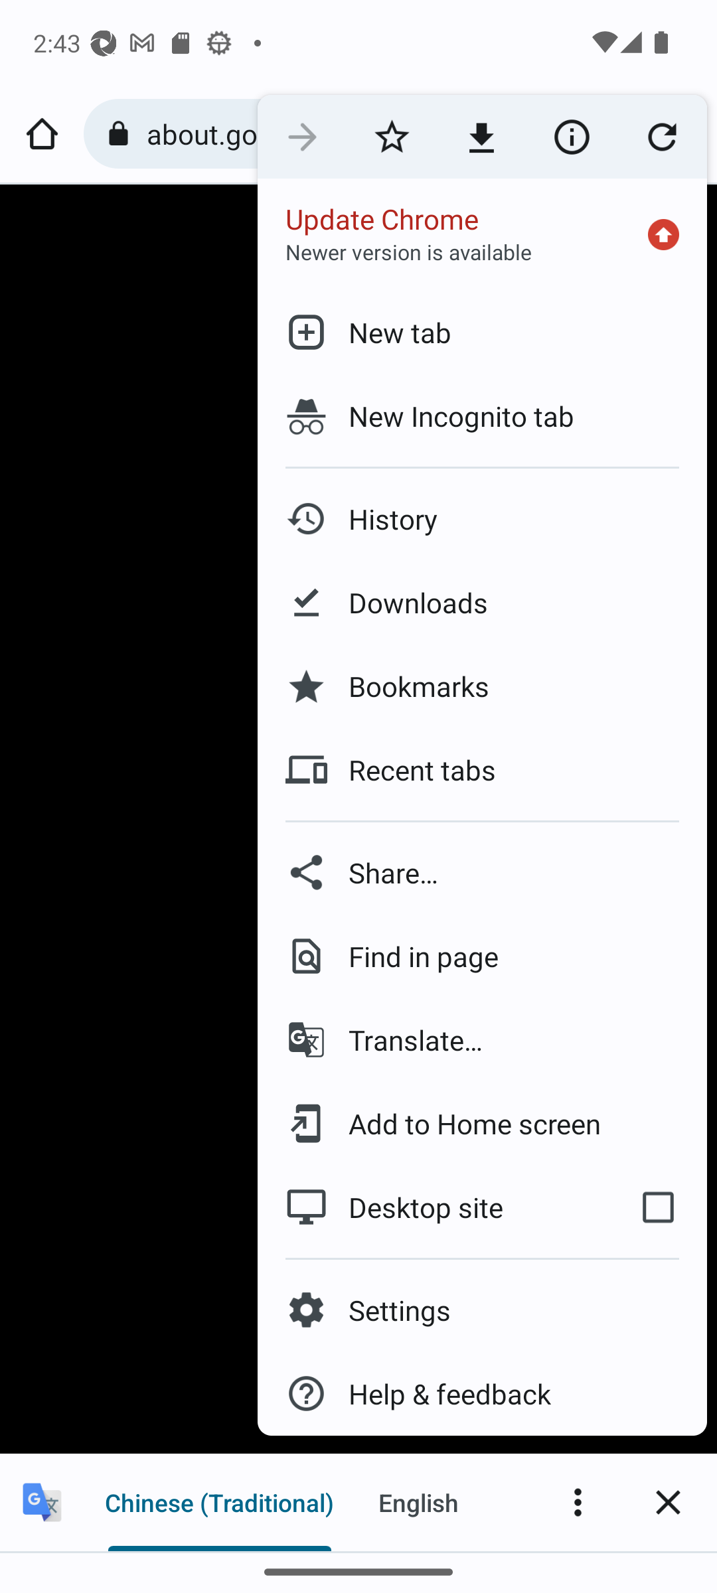 This screenshot has width=717, height=1593. What do you see at coordinates (482, 1310) in the screenshot?
I see `Settings` at bounding box center [482, 1310].